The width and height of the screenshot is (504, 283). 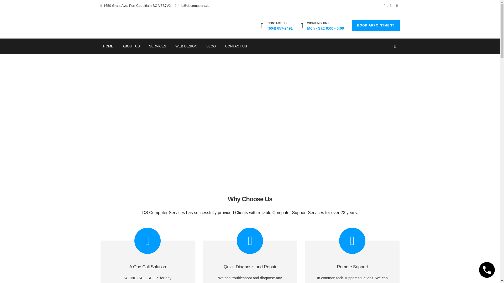 What do you see at coordinates (236, 46) in the screenshot?
I see `CONTACT US` at bounding box center [236, 46].